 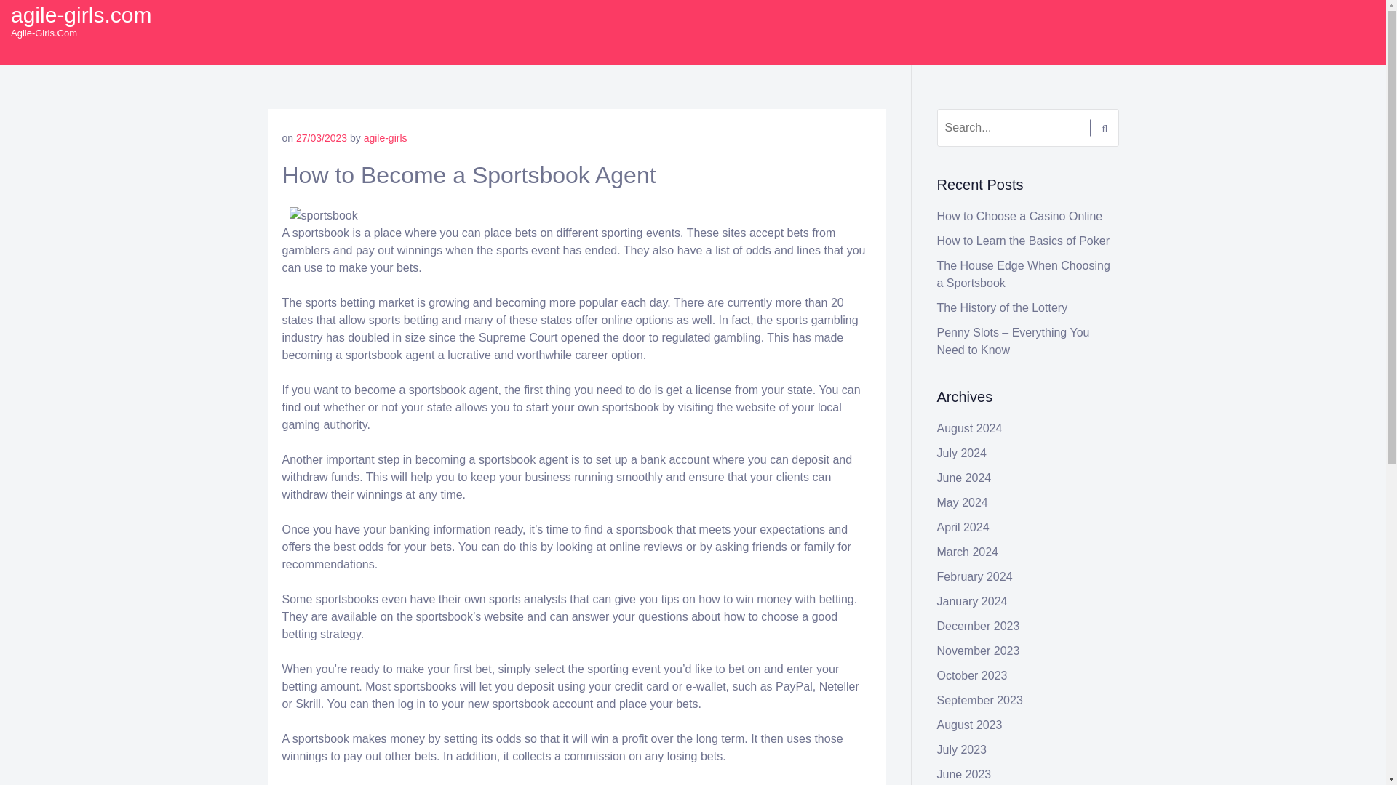 I want to click on agile-girls, so click(x=386, y=138).